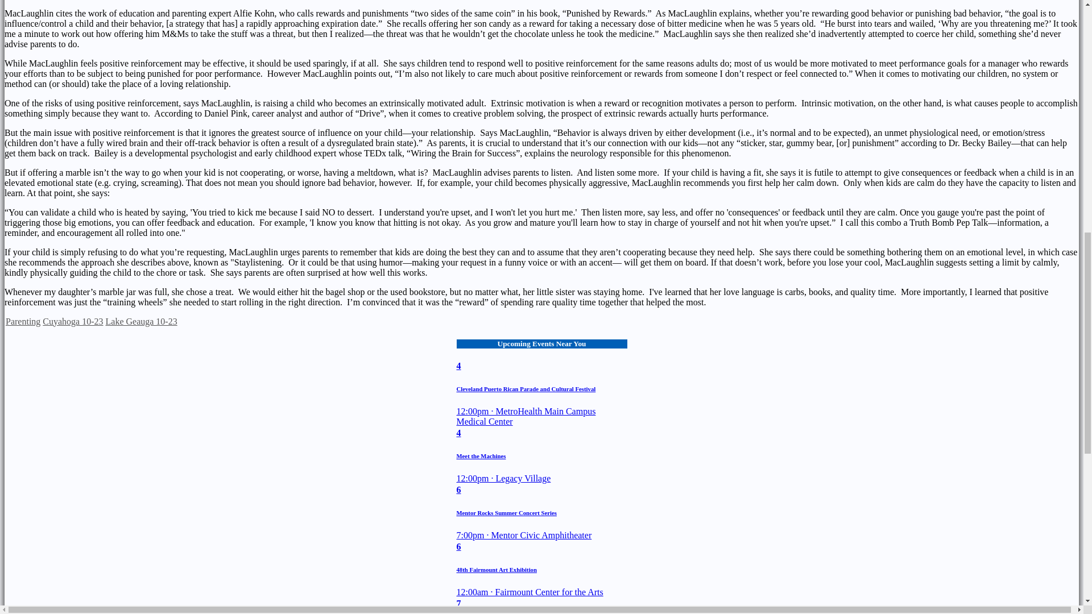  Describe the element at coordinates (23, 321) in the screenshot. I see `Parenting` at that location.